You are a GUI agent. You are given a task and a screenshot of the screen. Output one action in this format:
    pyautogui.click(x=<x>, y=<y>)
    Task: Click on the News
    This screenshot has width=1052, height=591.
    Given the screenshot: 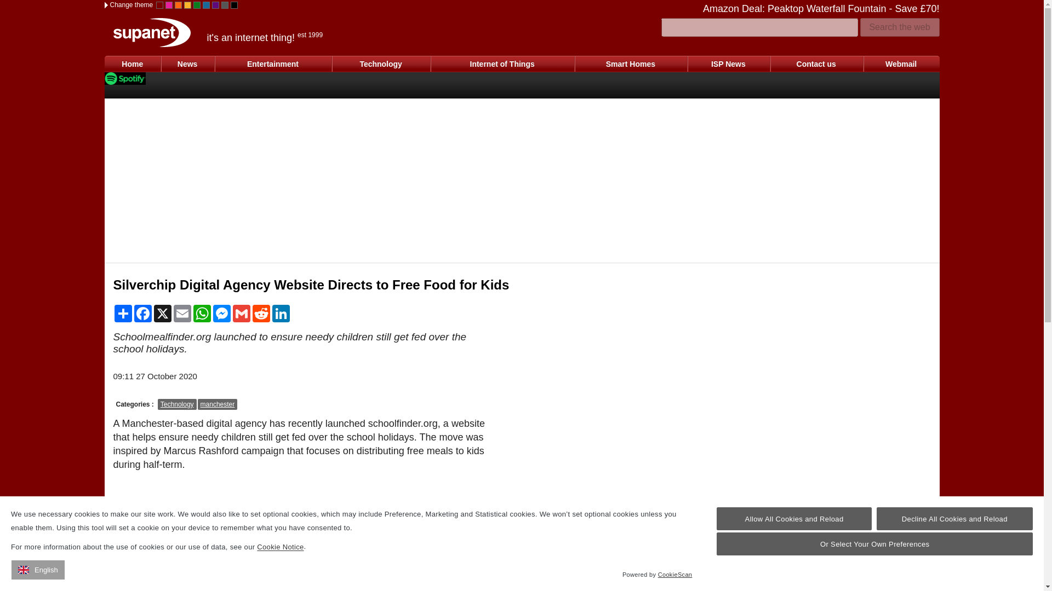 What is the action you would take?
    pyautogui.click(x=187, y=63)
    